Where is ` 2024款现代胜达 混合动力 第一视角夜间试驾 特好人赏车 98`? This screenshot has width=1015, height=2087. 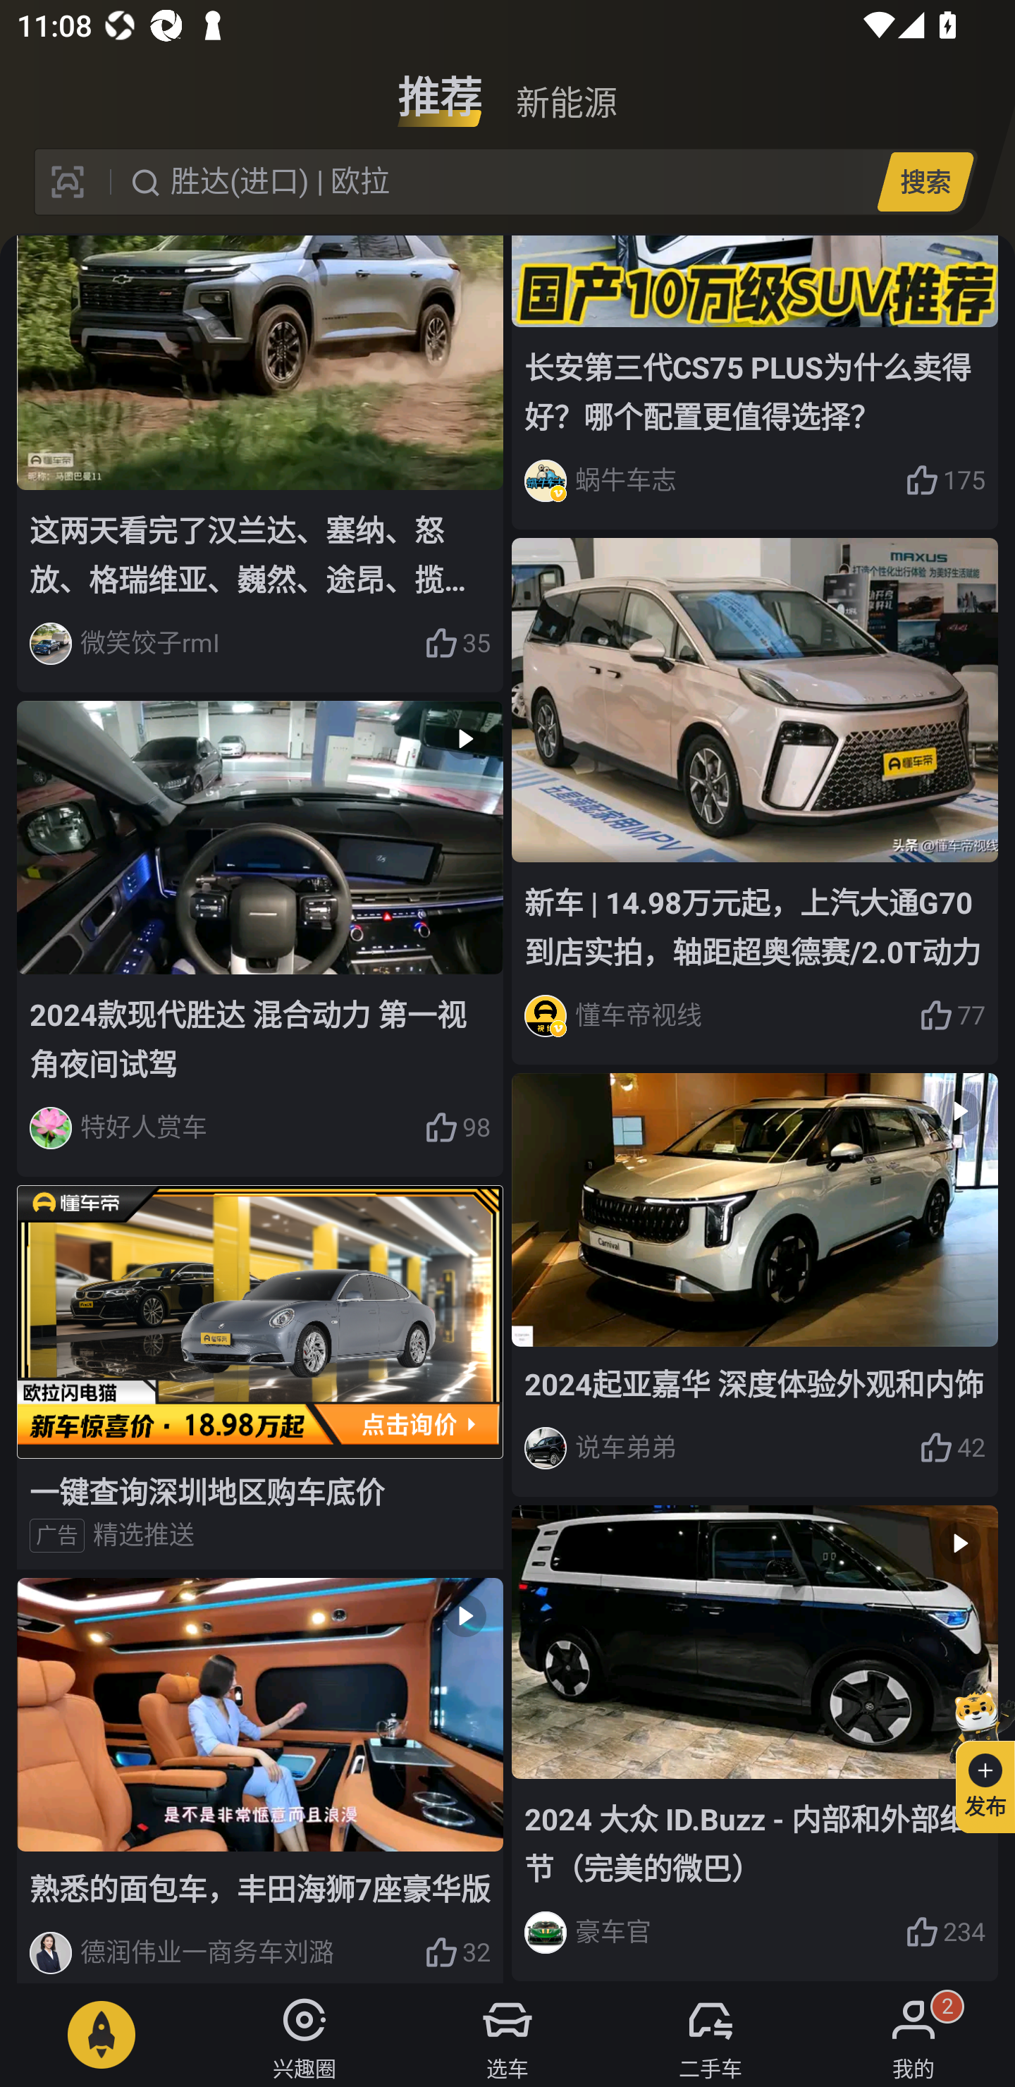
 2024款现代胜达 混合动力 第一视角夜间试驾 特好人赏车 98 is located at coordinates (260, 939).